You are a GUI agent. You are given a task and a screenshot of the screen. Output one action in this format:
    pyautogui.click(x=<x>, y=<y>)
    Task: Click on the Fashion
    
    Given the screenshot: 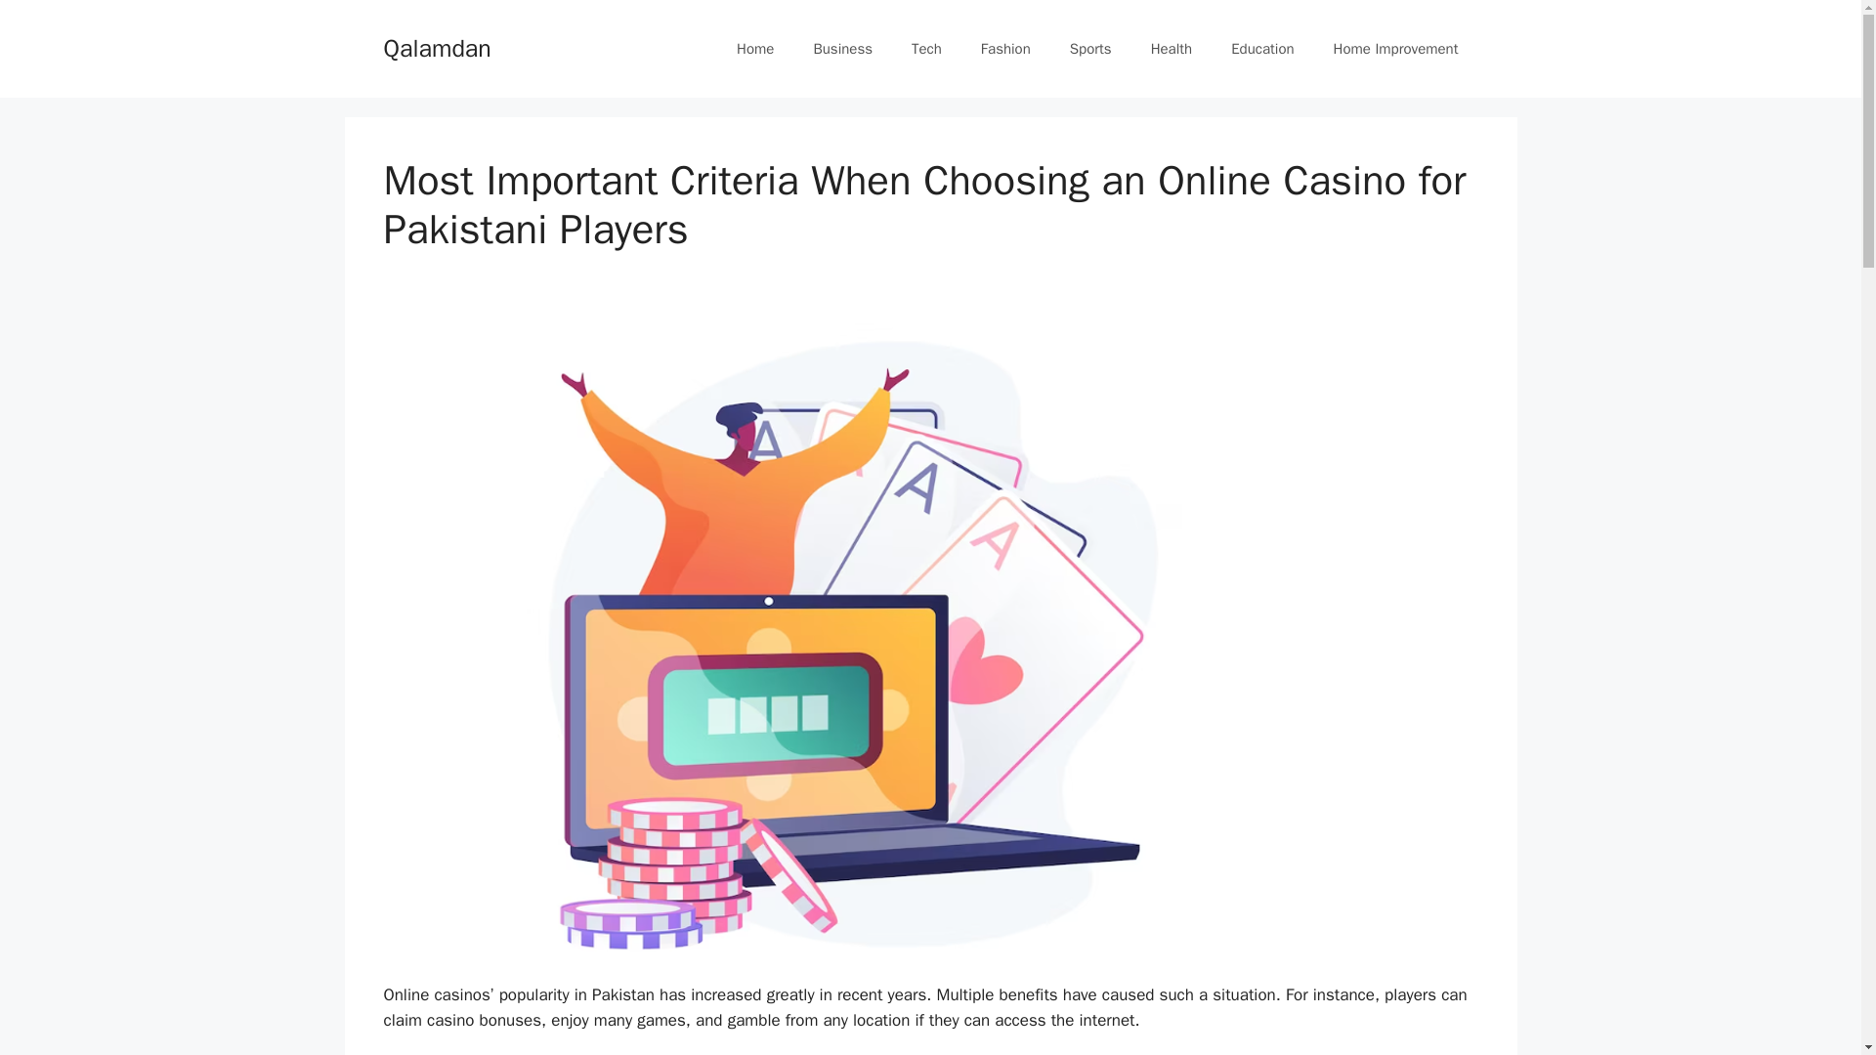 What is the action you would take?
    pyautogui.click(x=1005, y=49)
    